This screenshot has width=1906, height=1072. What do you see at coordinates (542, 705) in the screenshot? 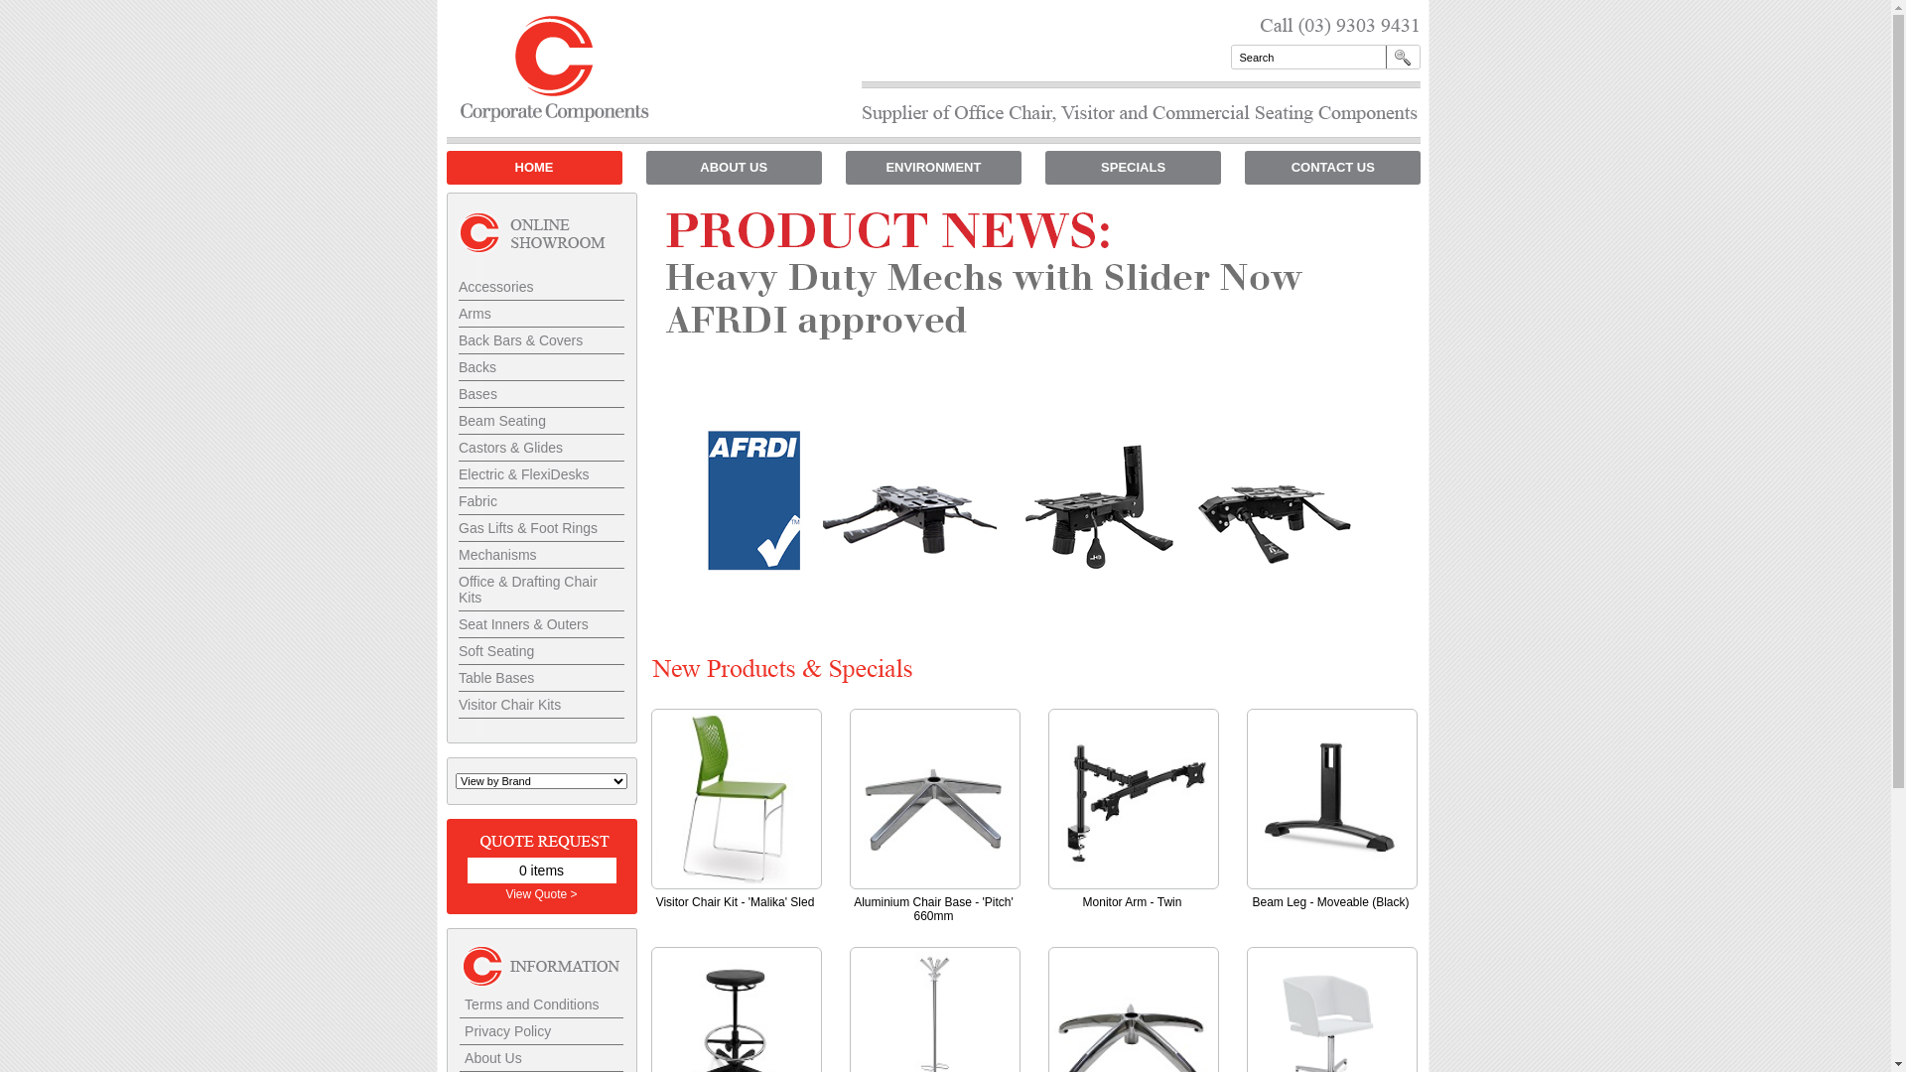
I see `Visitor Chair Kits` at bounding box center [542, 705].